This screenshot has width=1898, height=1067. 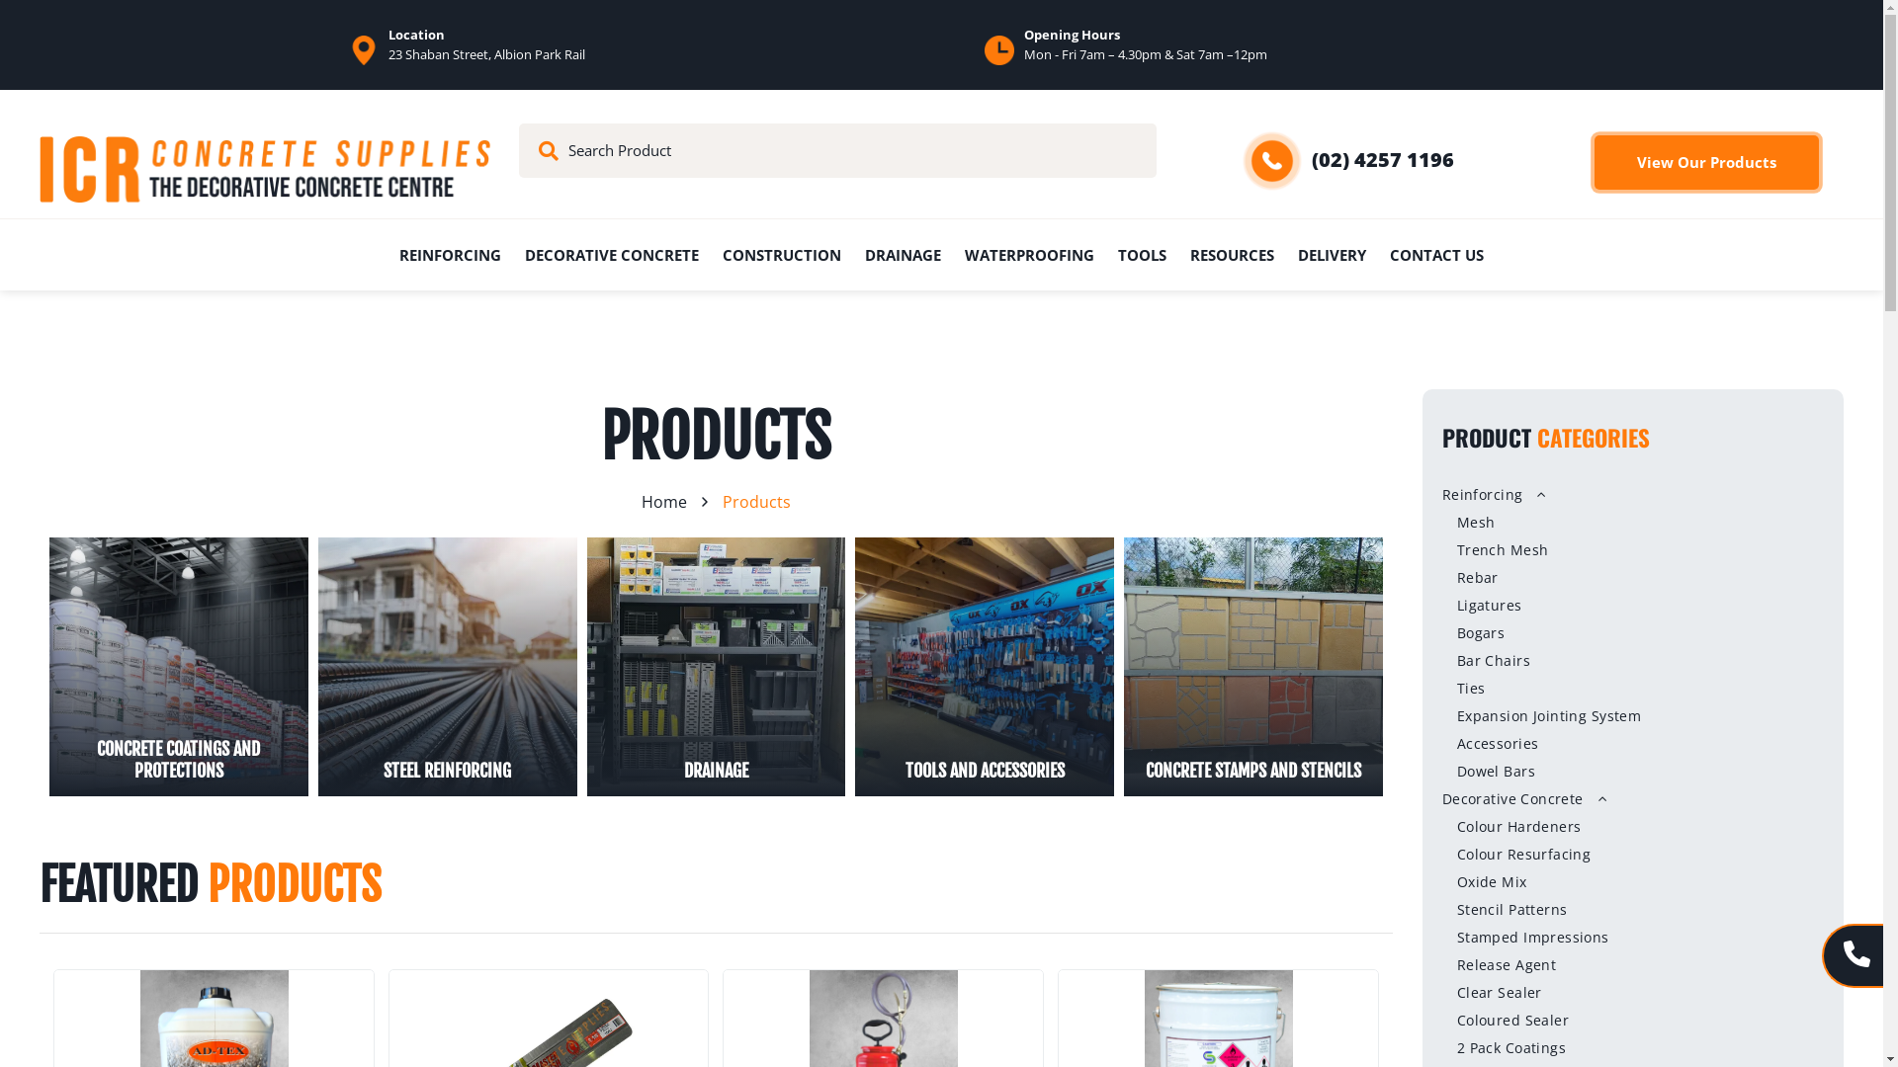 What do you see at coordinates (1633, 1048) in the screenshot?
I see `2 Pack Coatings` at bounding box center [1633, 1048].